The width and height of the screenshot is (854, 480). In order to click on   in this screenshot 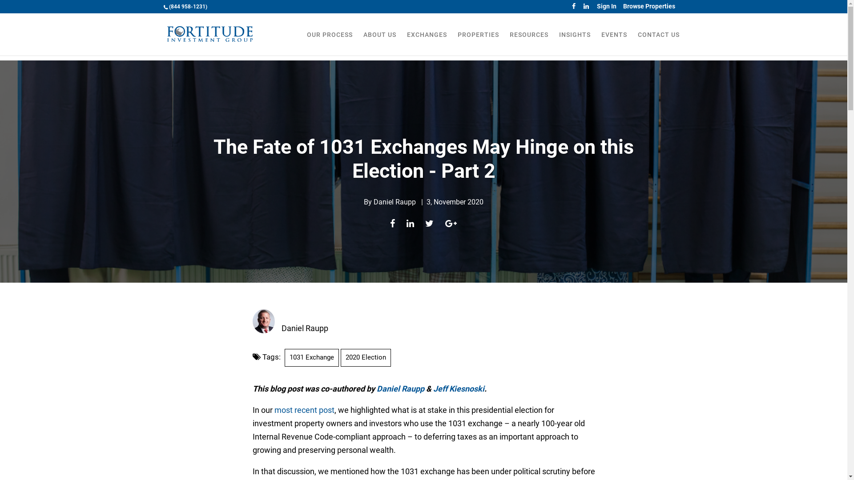, I will do `click(575, 6)`.